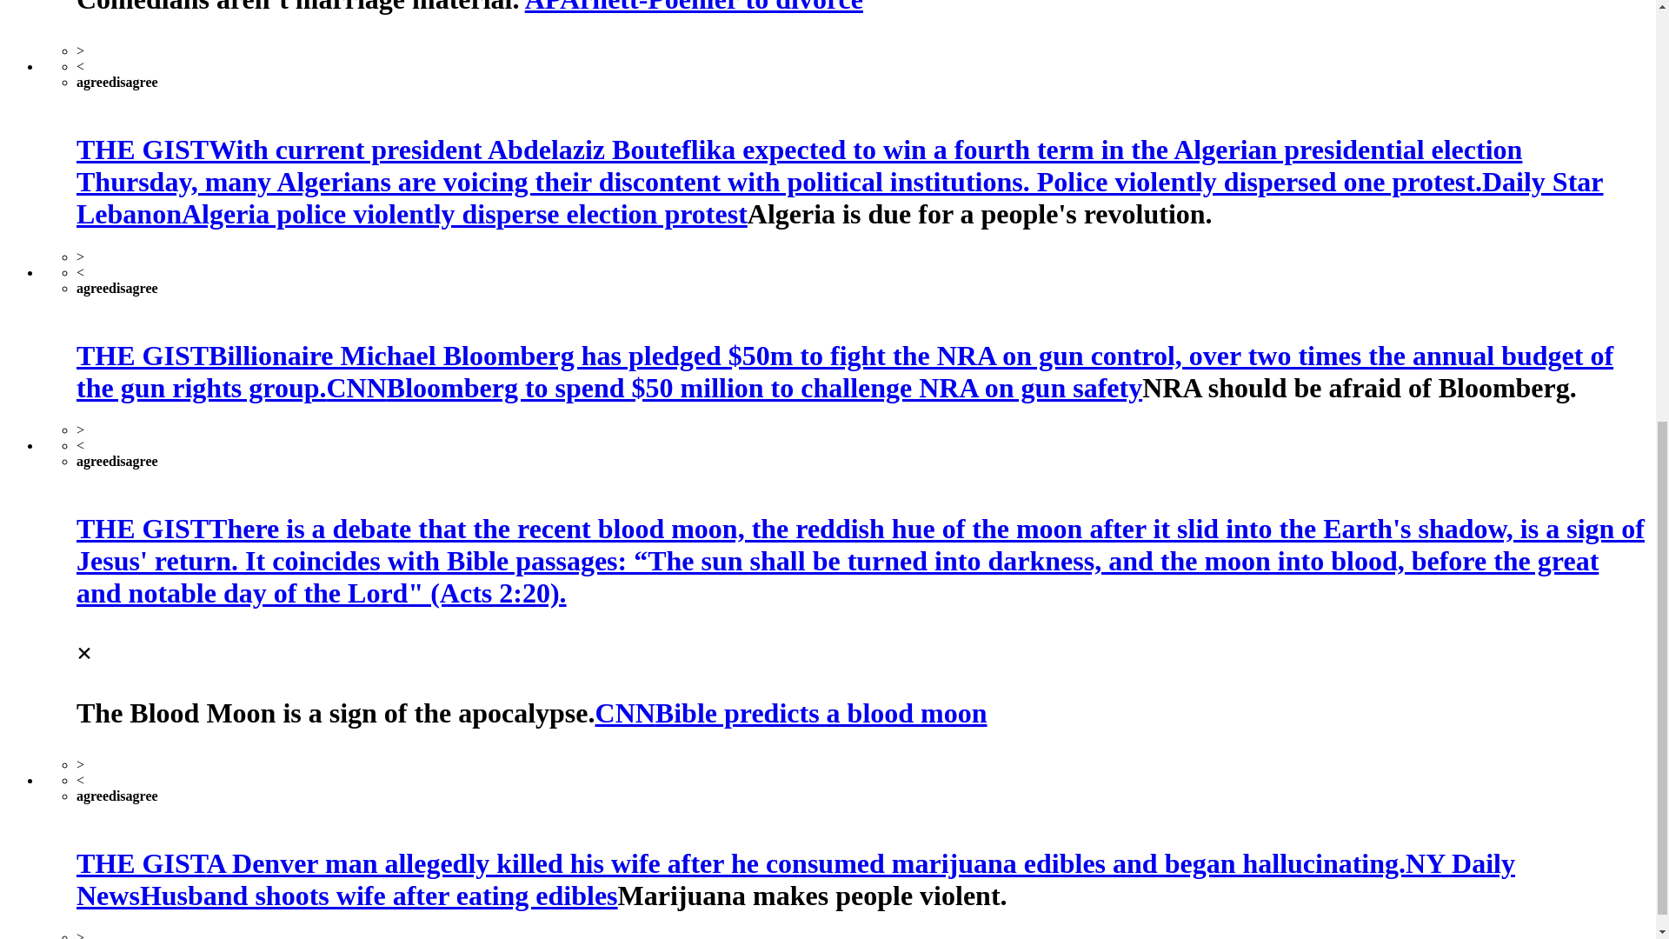  Describe the element at coordinates (791, 713) in the screenshot. I see `CNNBible predicts a blood moon` at that location.